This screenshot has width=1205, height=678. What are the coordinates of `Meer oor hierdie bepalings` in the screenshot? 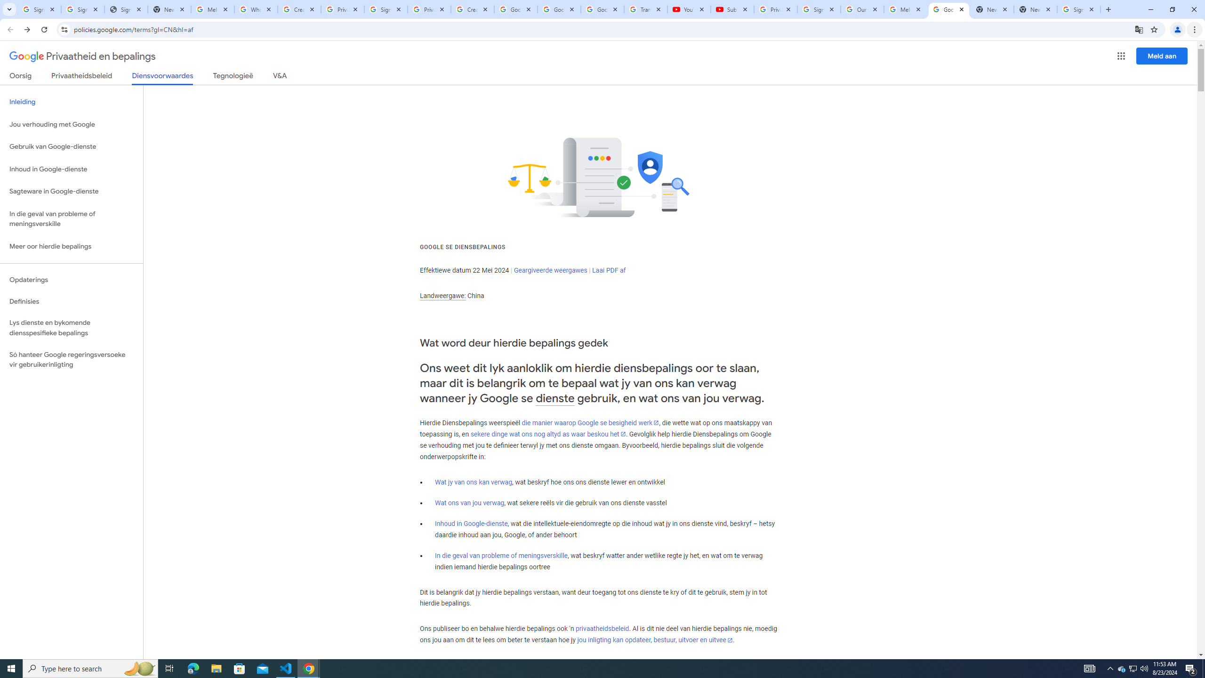 It's located at (72, 247).